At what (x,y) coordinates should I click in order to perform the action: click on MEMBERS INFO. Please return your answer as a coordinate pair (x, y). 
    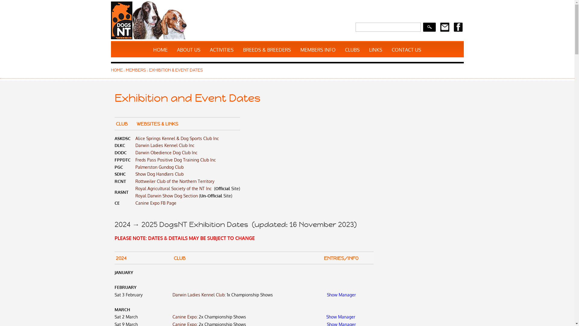
    Looking at the image, I should click on (318, 50).